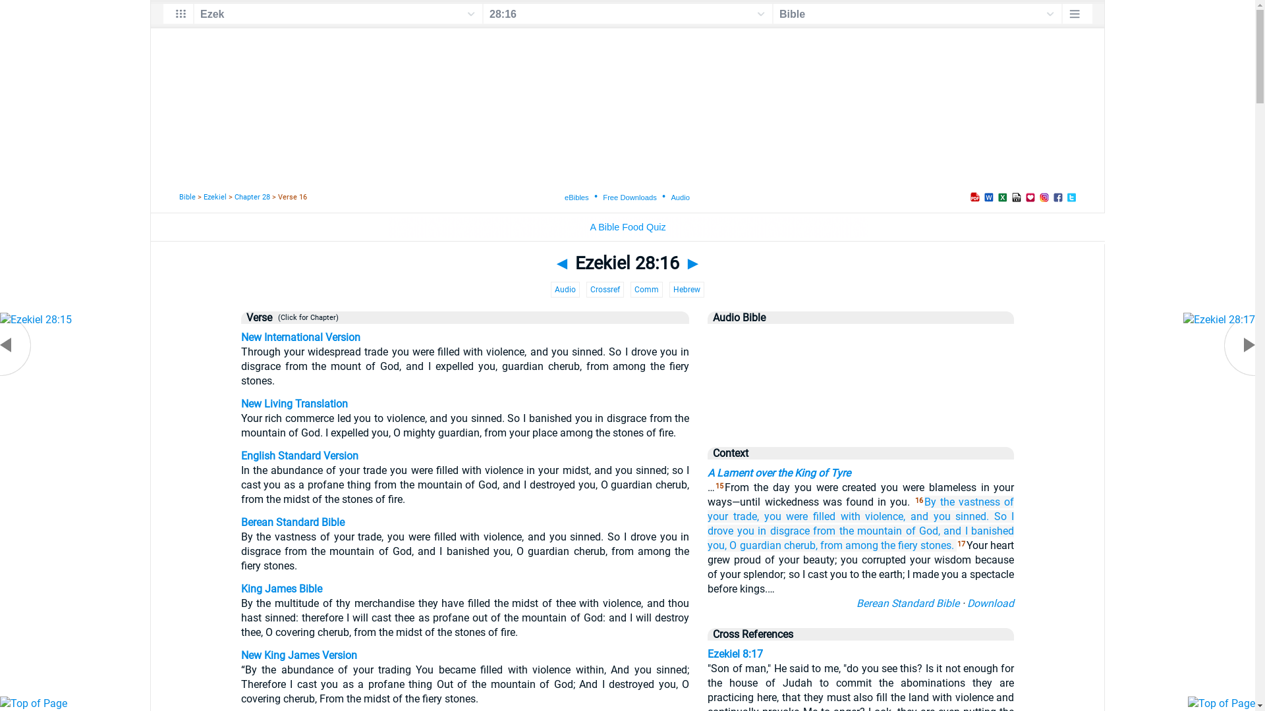 The width and height of the screenshot is (1265, 711). I want to click on the fiery, so click(899, 545).